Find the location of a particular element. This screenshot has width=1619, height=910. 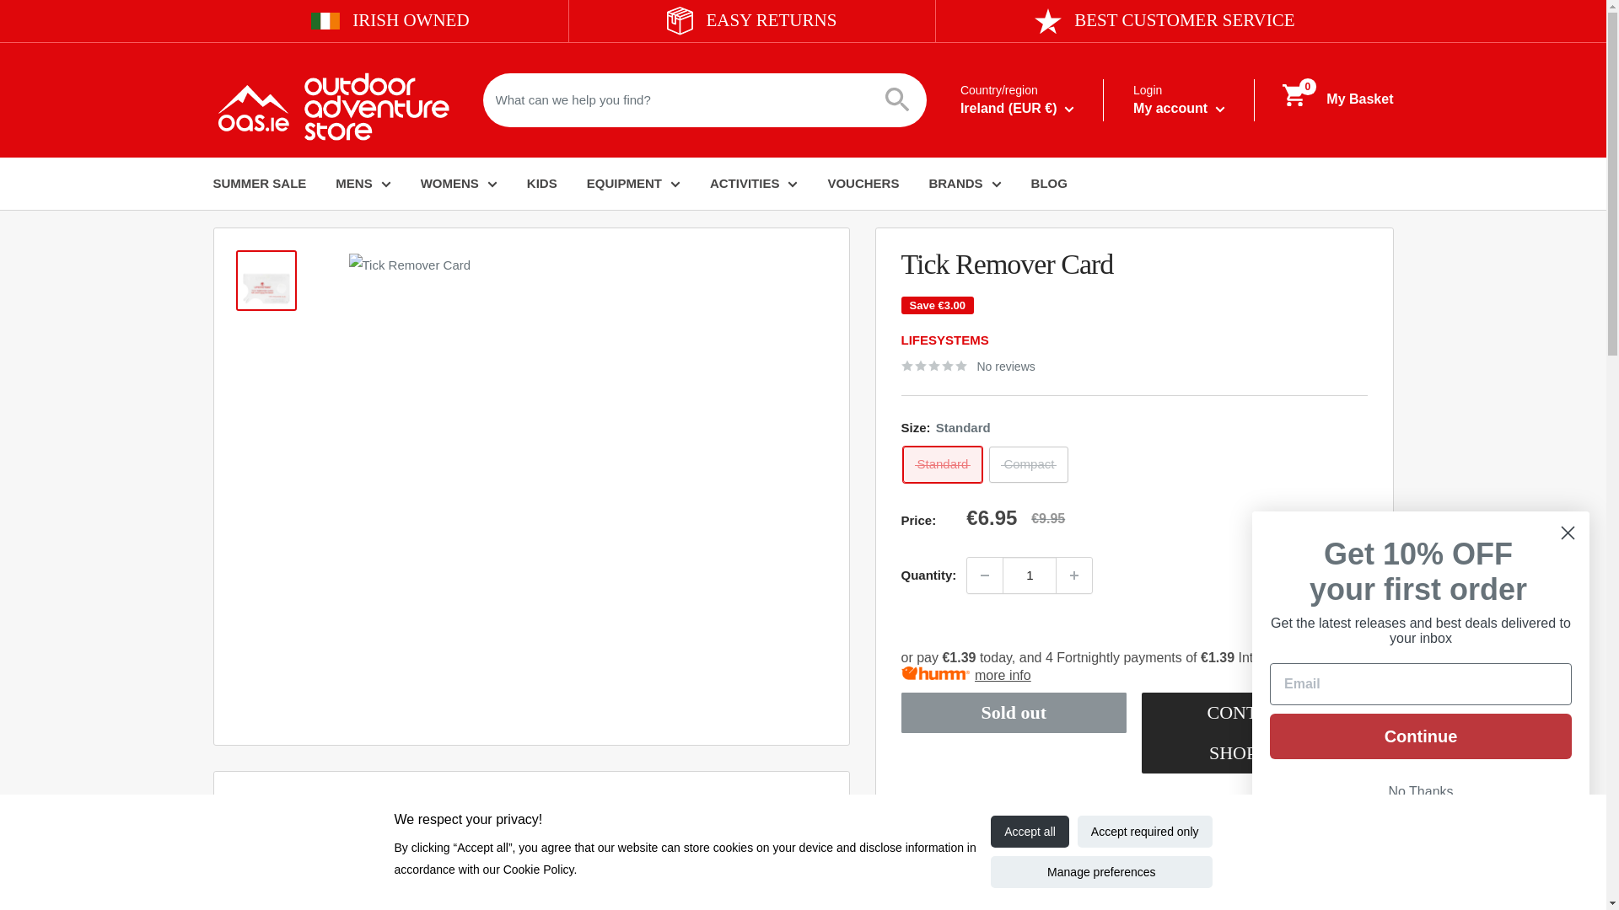

Standard is located at coordinates (942, 465).